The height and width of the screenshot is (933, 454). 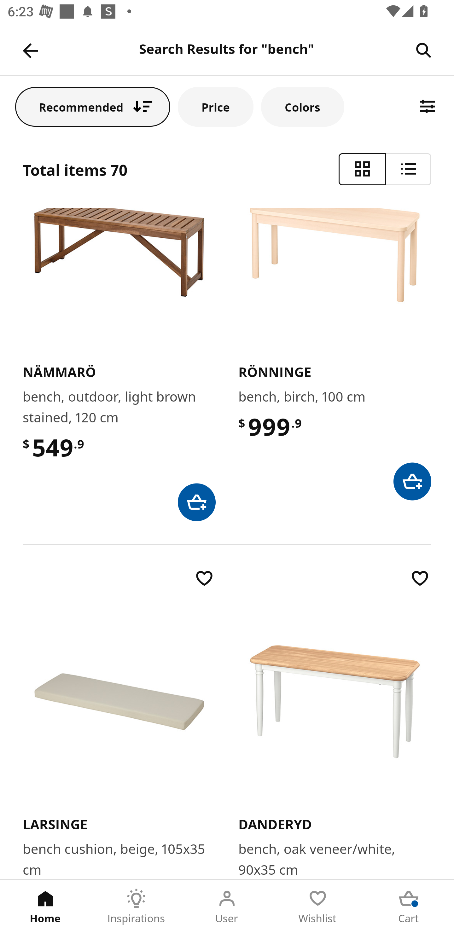 I want to click on Home
Tab 1 of 5, so click(x=45, y=907).